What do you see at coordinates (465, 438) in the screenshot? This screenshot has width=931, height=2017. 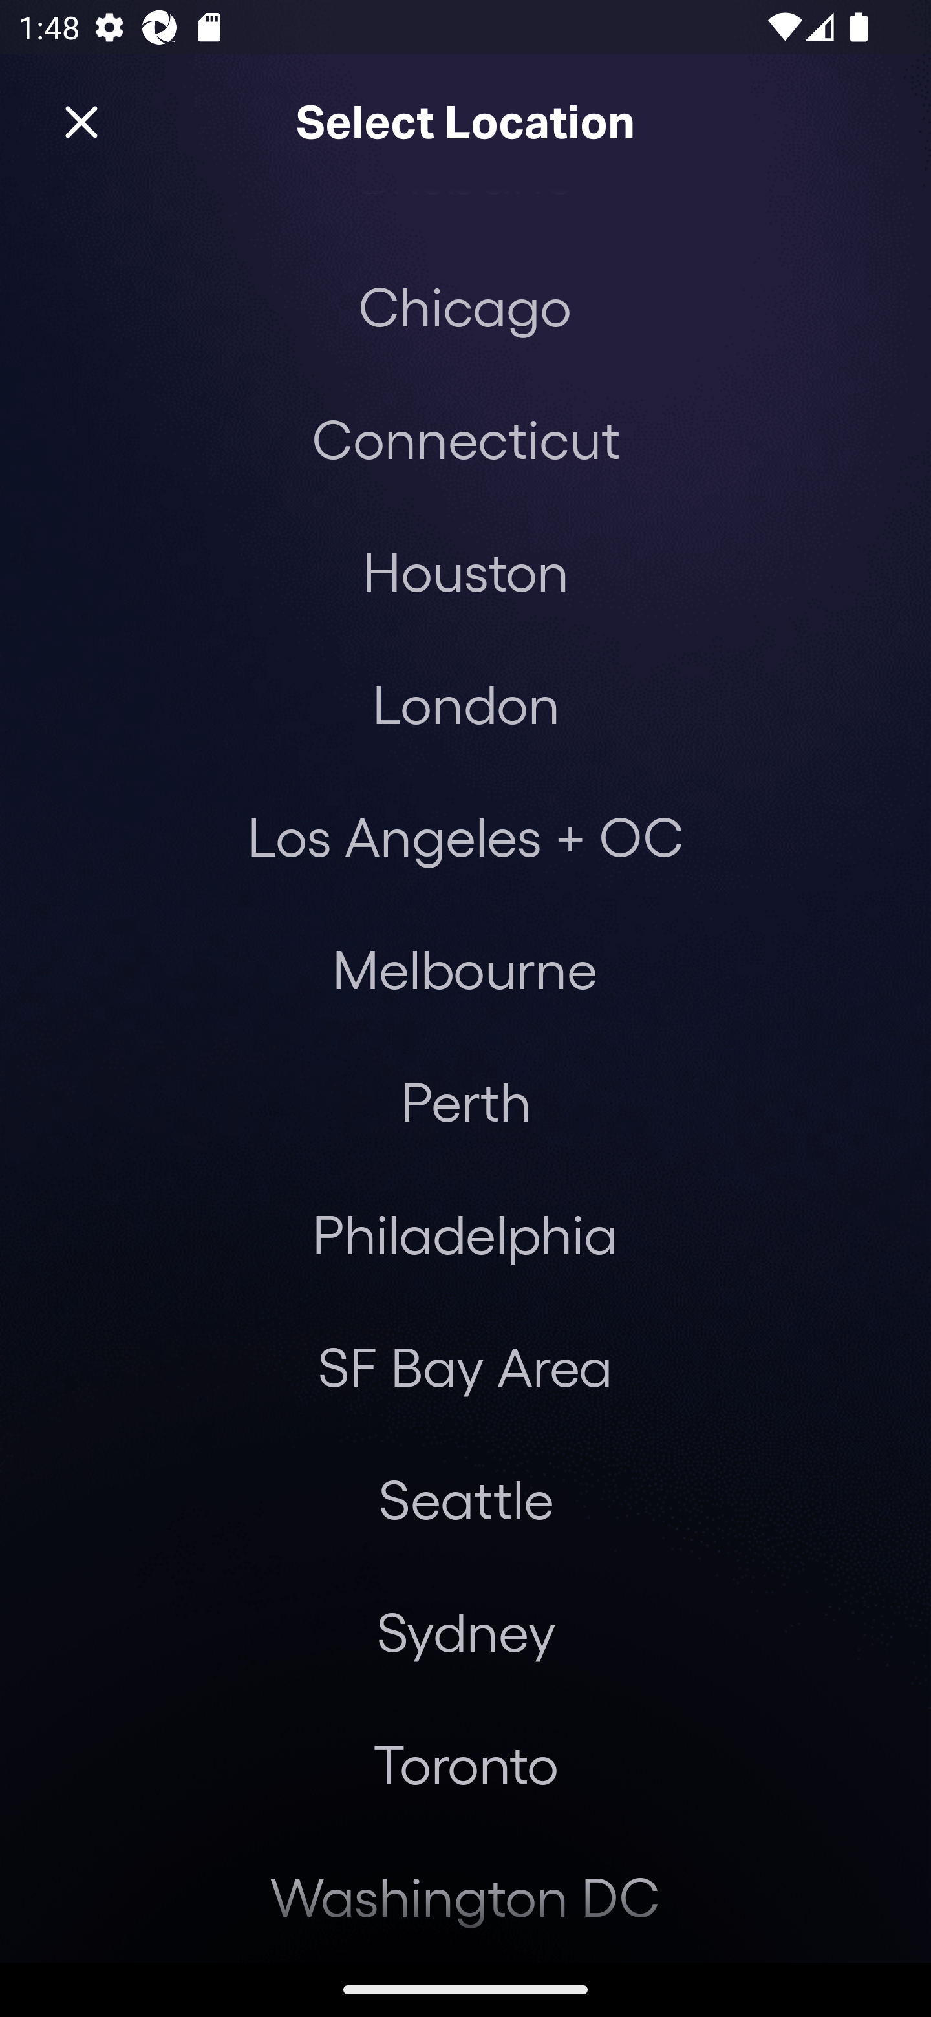 I see `Connecticut` at bounding box center [465, 438].